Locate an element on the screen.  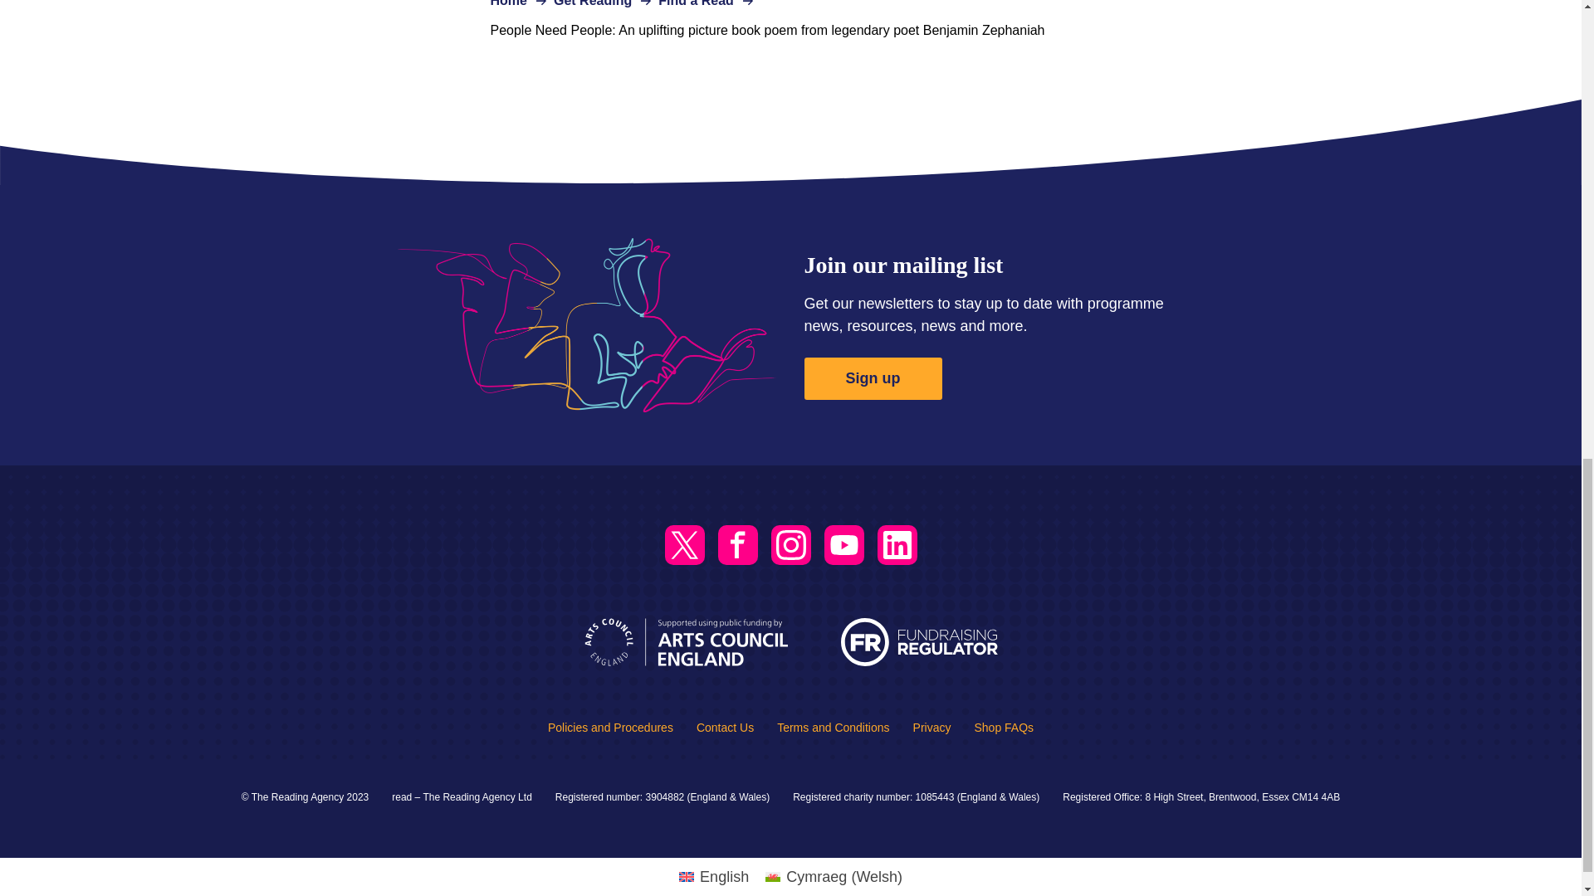
Shop FAQs is located at coordinates (1003, 727).